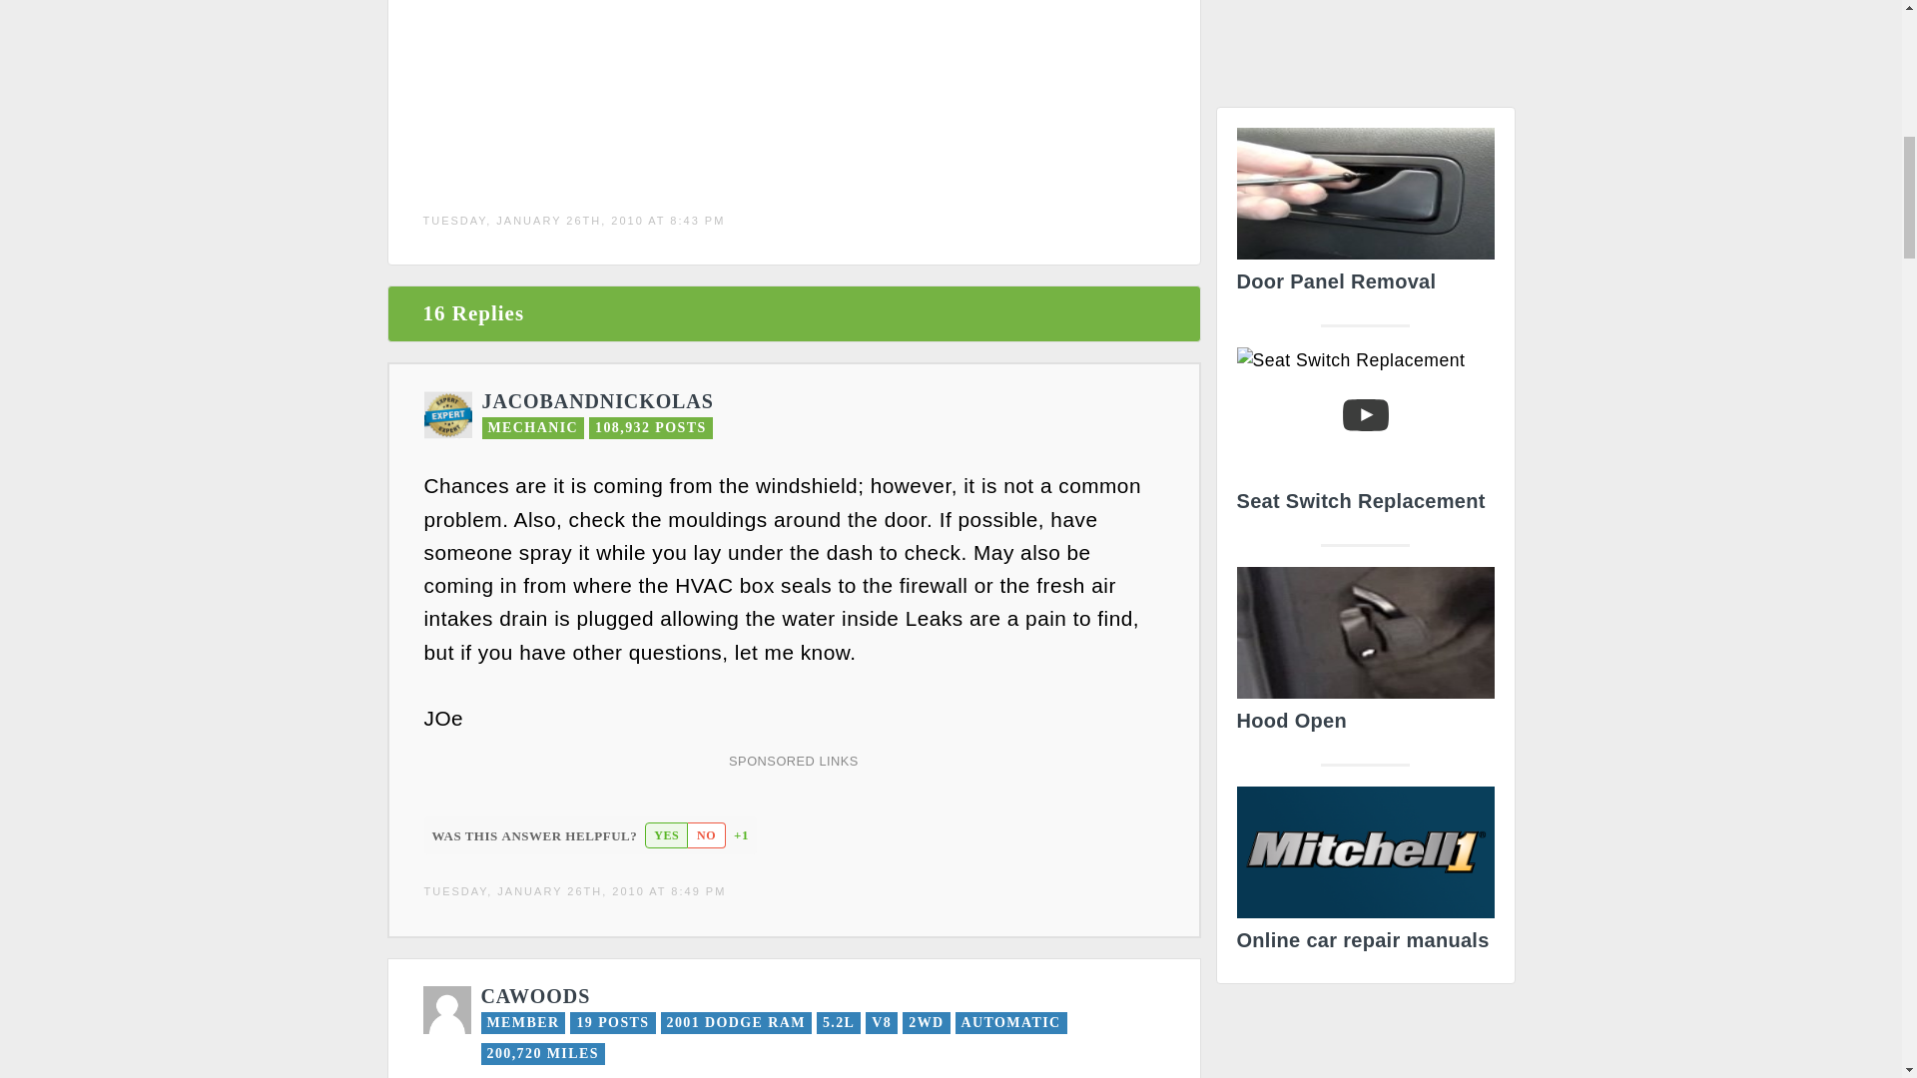  I want to click on Advertisement, so click(1366, 46).